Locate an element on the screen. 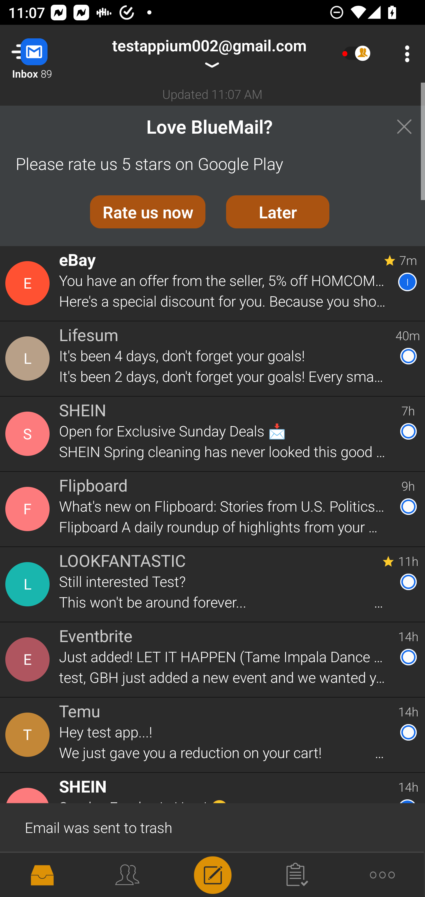 This screenshot has width=425, height=897. Rate us now is located at coordinates (148, 212).